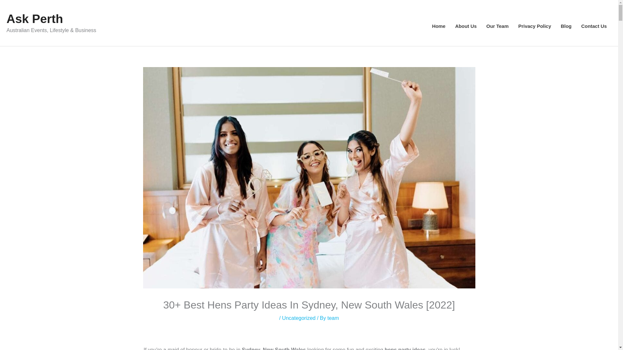 The height and width of the screenshot is (350, 623). What do you see at coordinates (333, 318) in the screenshot?
I see `team` at bounding box center [333, 318].